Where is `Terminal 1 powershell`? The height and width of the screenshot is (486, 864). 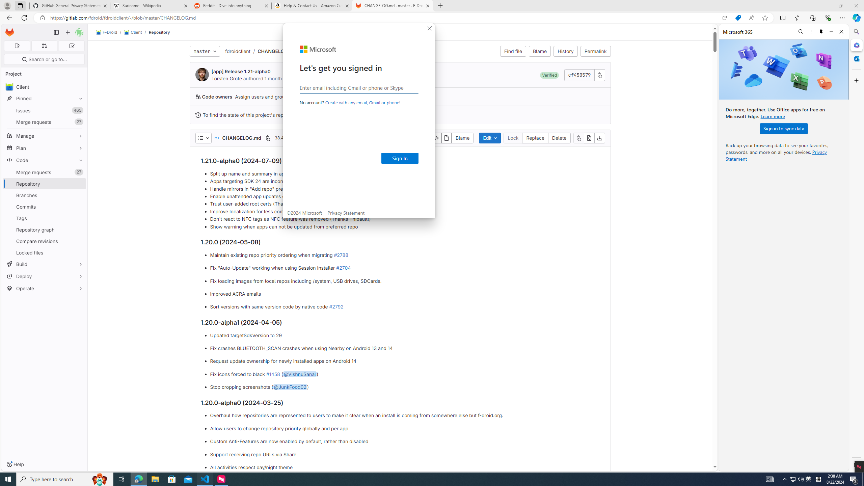 Terminal 1 powershell is located at coordinates (844, 329).